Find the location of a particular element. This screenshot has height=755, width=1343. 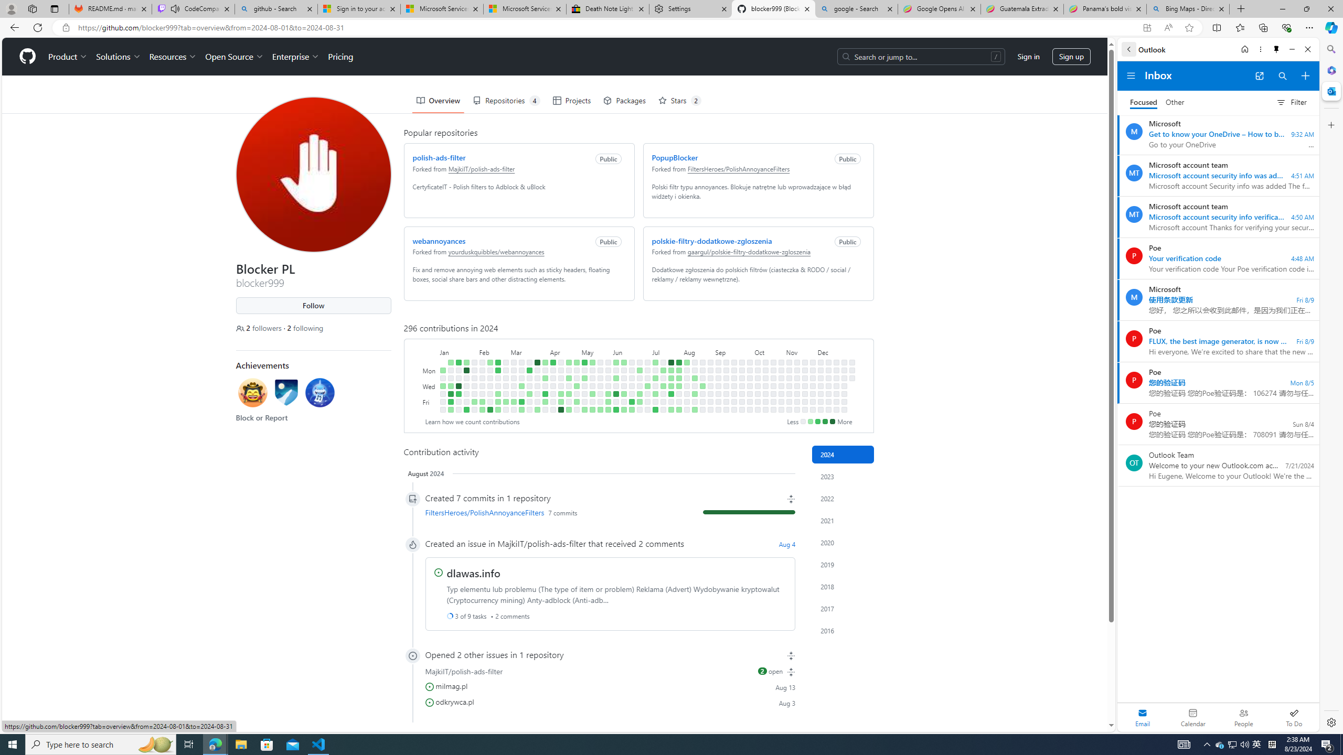

1 contribution on February 2nd. is located at coordinates (474, 402).